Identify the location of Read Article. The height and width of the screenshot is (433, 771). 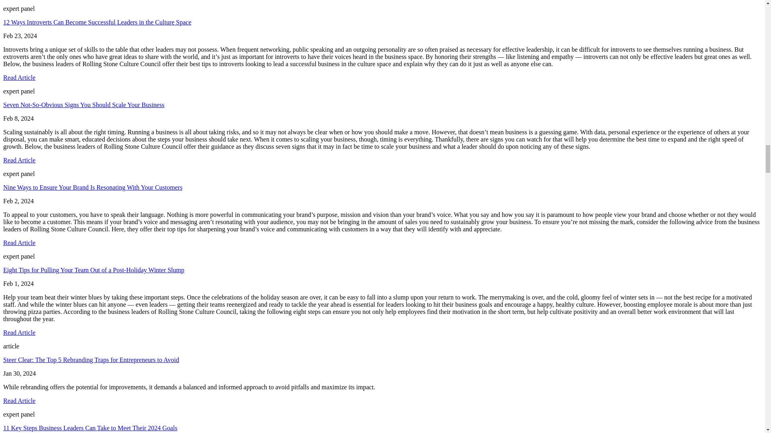
(19, 332).